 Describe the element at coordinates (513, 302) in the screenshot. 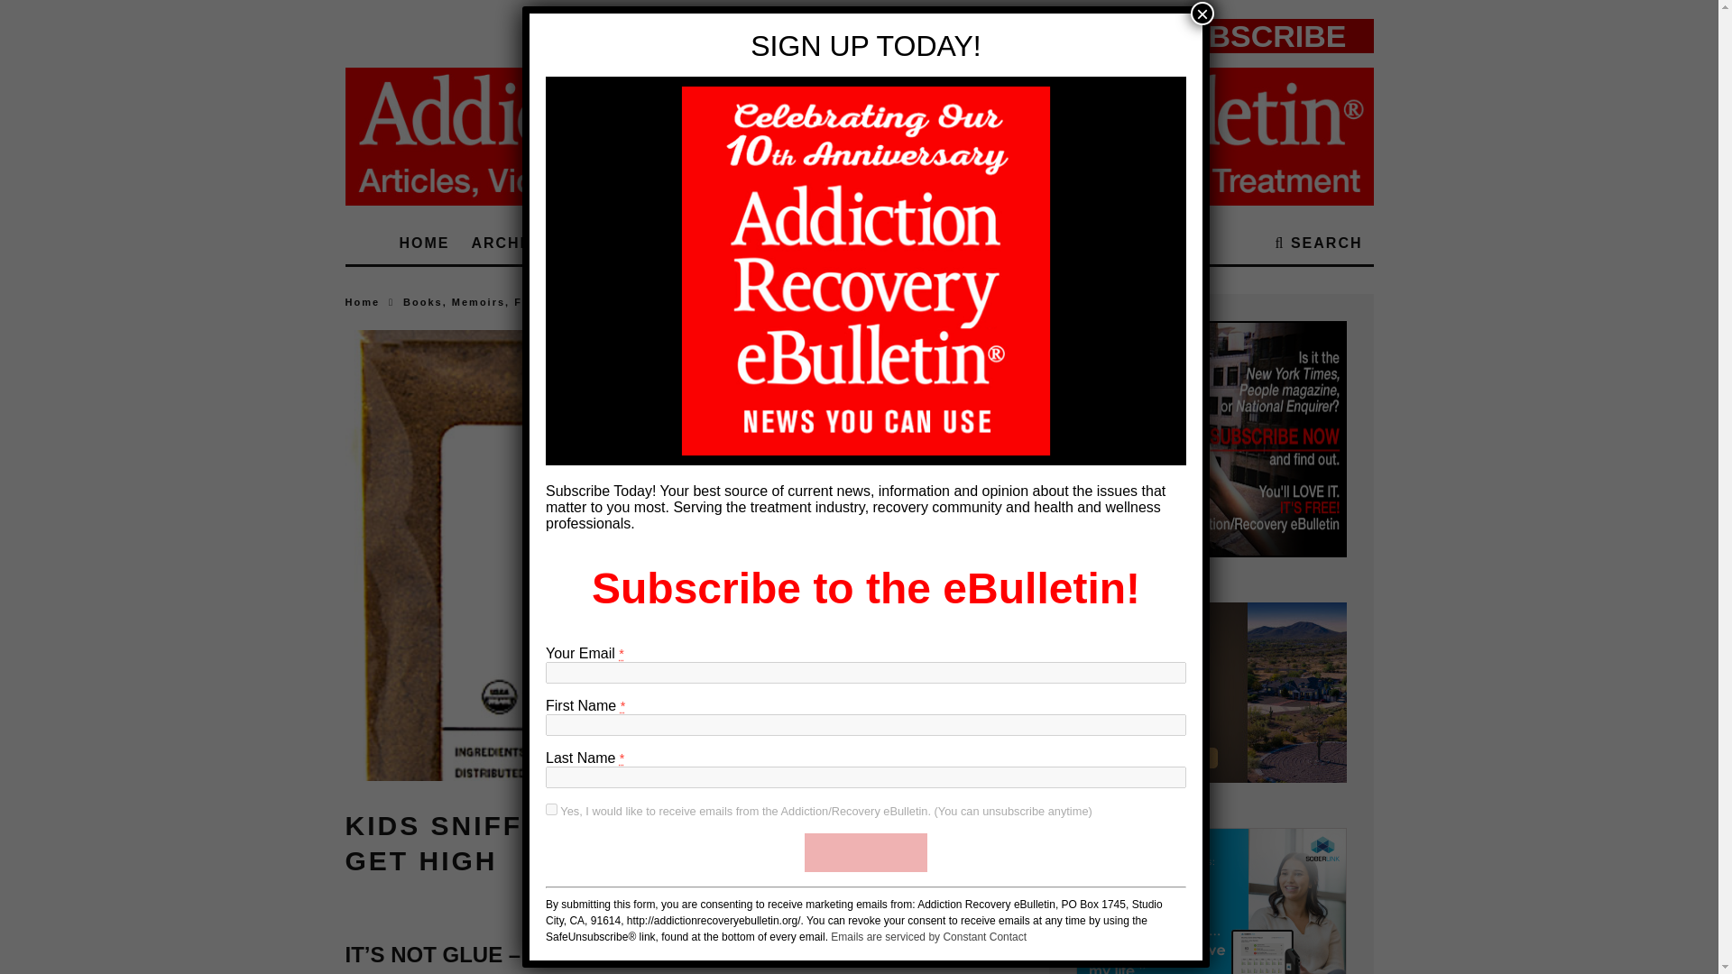

I see `View all posts in Books, Memoirs, Films, and Media` at that location.